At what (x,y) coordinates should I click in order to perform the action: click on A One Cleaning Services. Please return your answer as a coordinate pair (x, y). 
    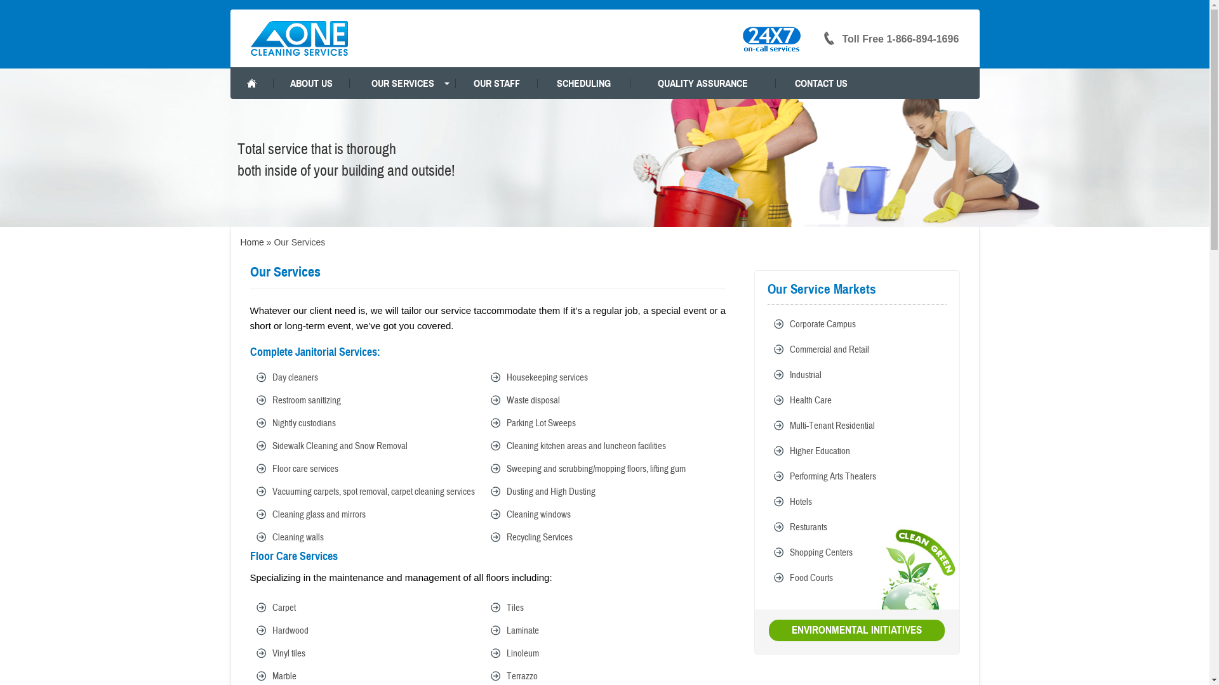
    Looking at the image, I should click on (300, 38).